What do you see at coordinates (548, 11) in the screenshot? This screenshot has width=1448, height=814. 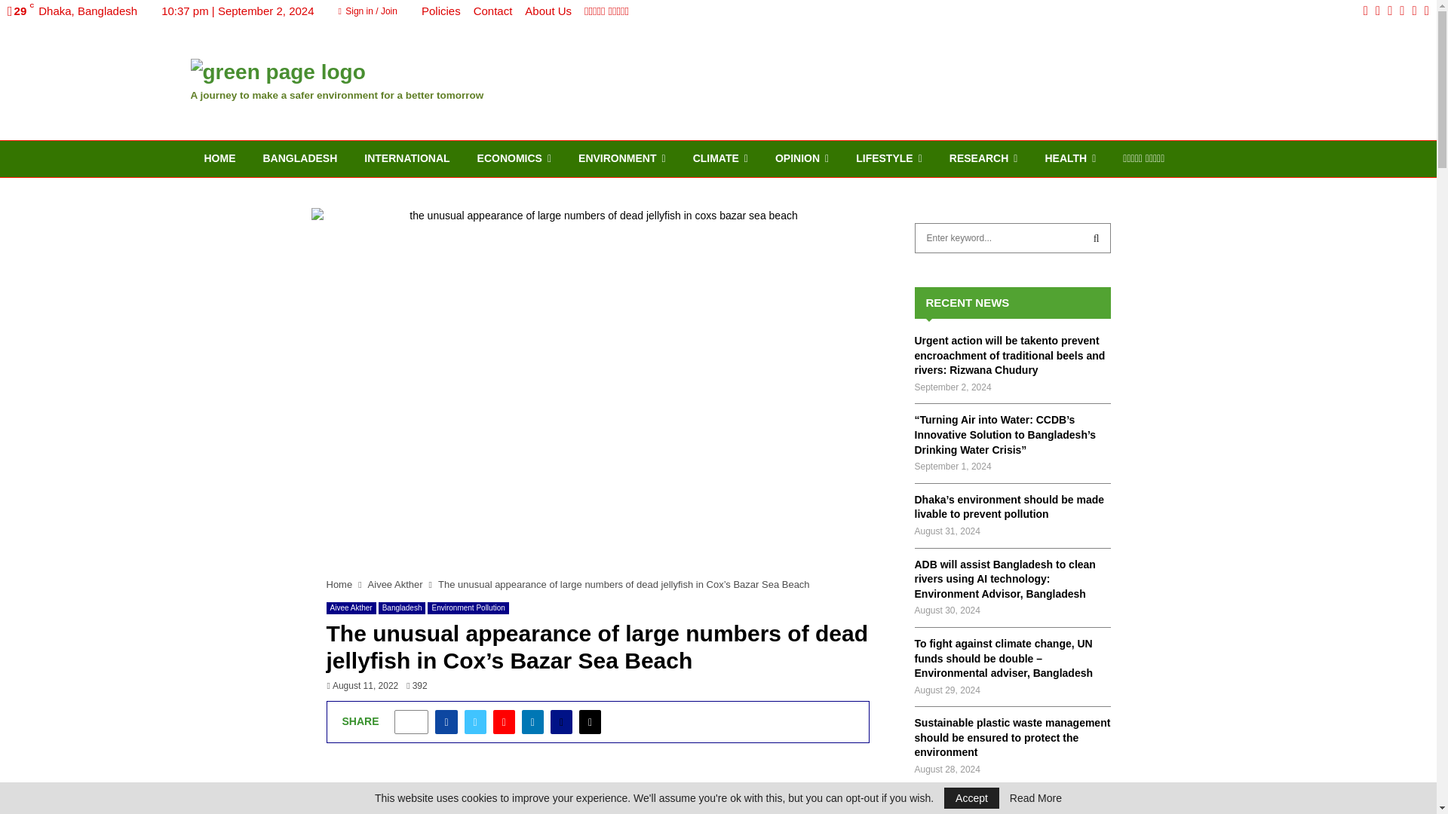 I see `About Us` at bounding box center [548, 11].